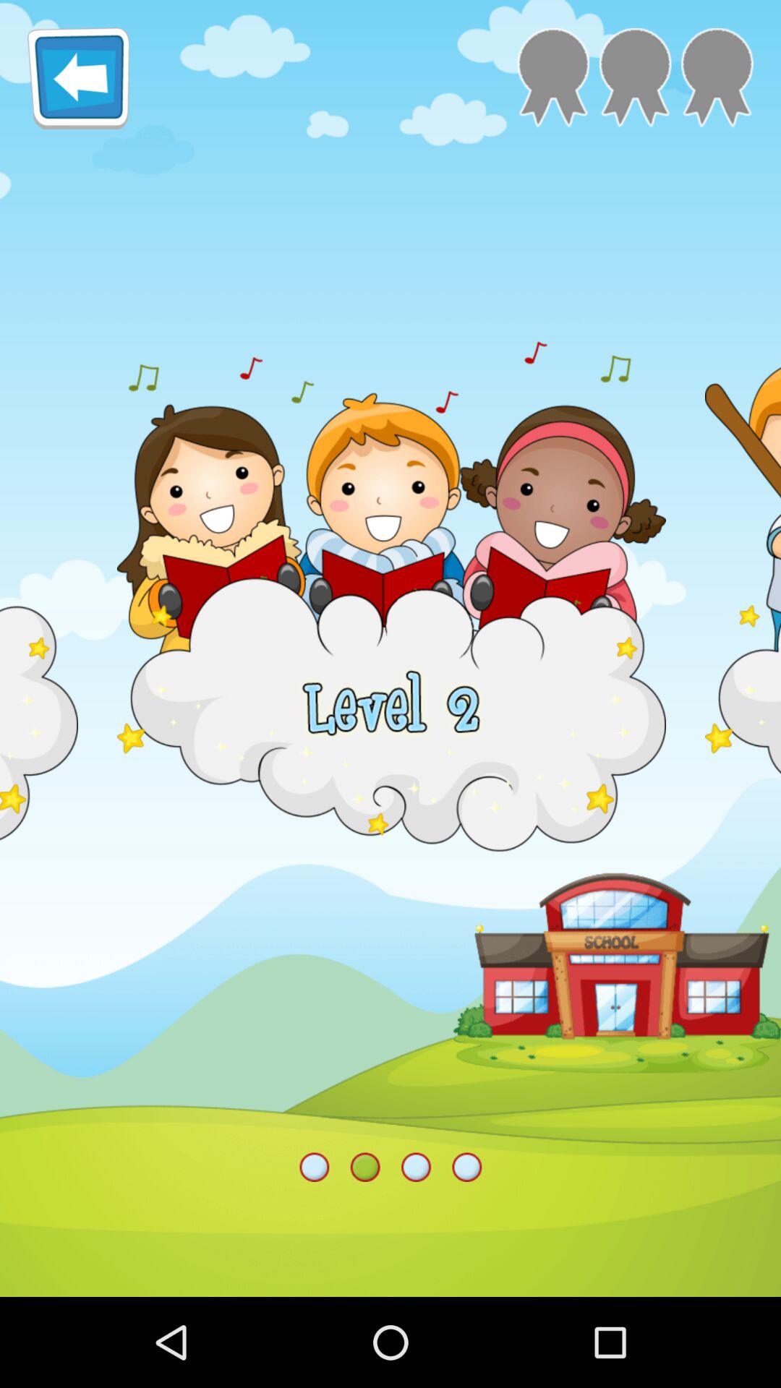  I want to click on earn a star, so click(717, 78).